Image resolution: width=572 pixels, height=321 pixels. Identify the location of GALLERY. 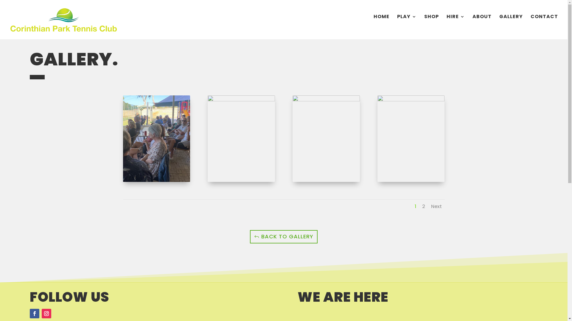
(511, 24).